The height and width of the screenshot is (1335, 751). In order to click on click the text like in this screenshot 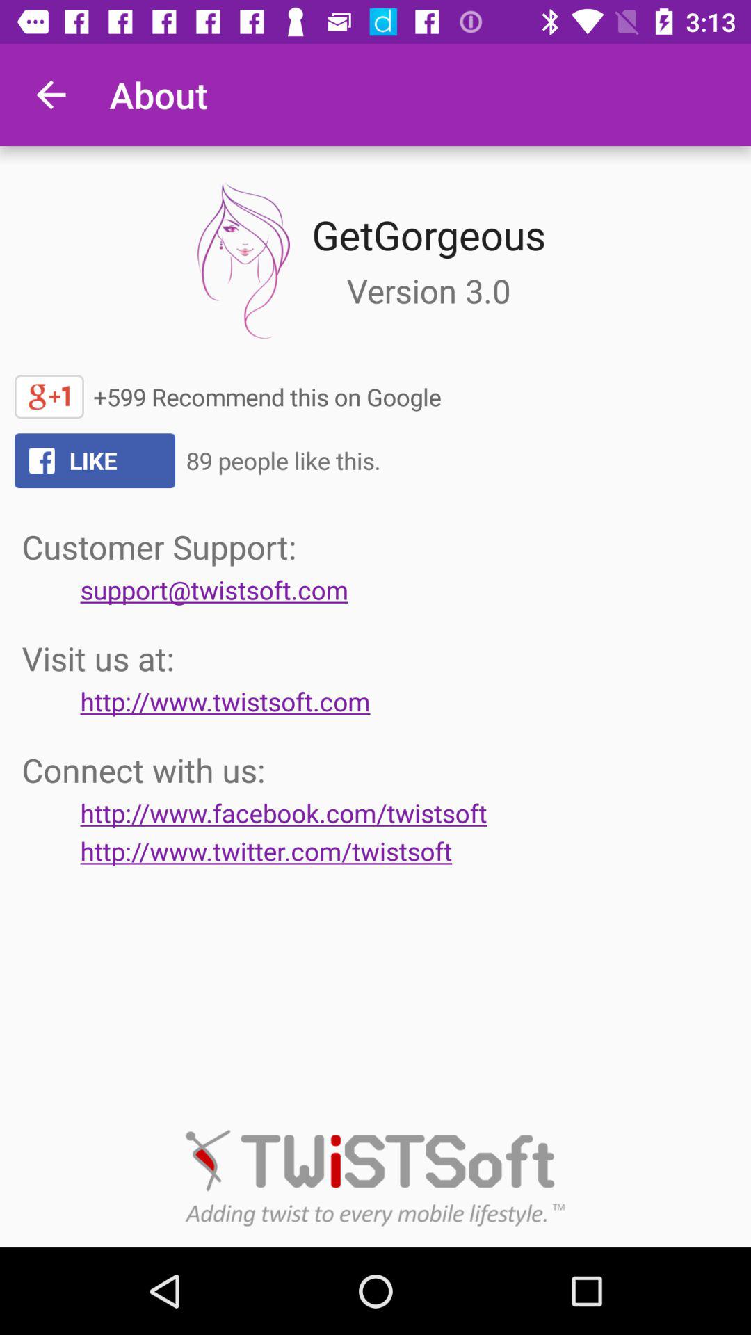, I will do `click(95, 460)`.